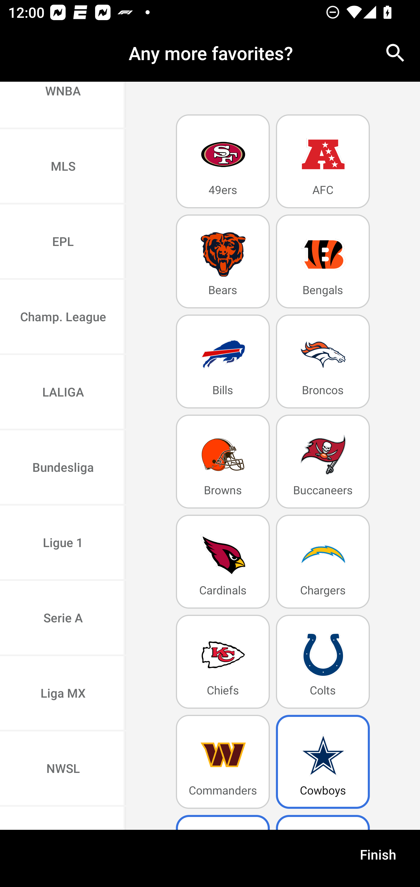  I want to click on Cowboys CowboysSelected, so click(323, 762).